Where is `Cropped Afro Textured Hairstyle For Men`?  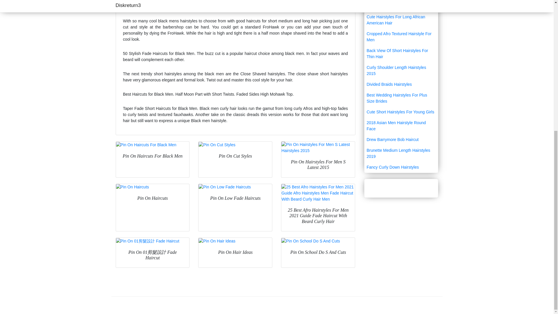 Cropped Afro Textured Hairstyle For Men is located at coordinates (401, 37).